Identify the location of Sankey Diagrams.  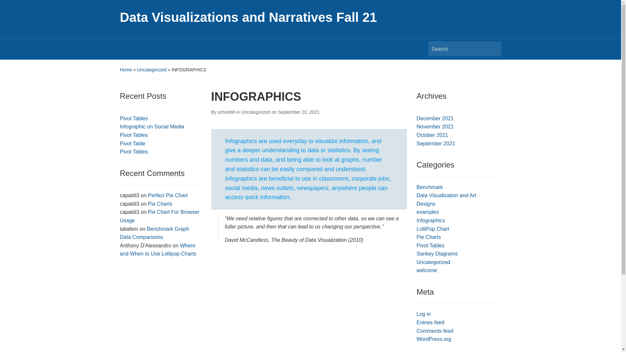
(437, 254).